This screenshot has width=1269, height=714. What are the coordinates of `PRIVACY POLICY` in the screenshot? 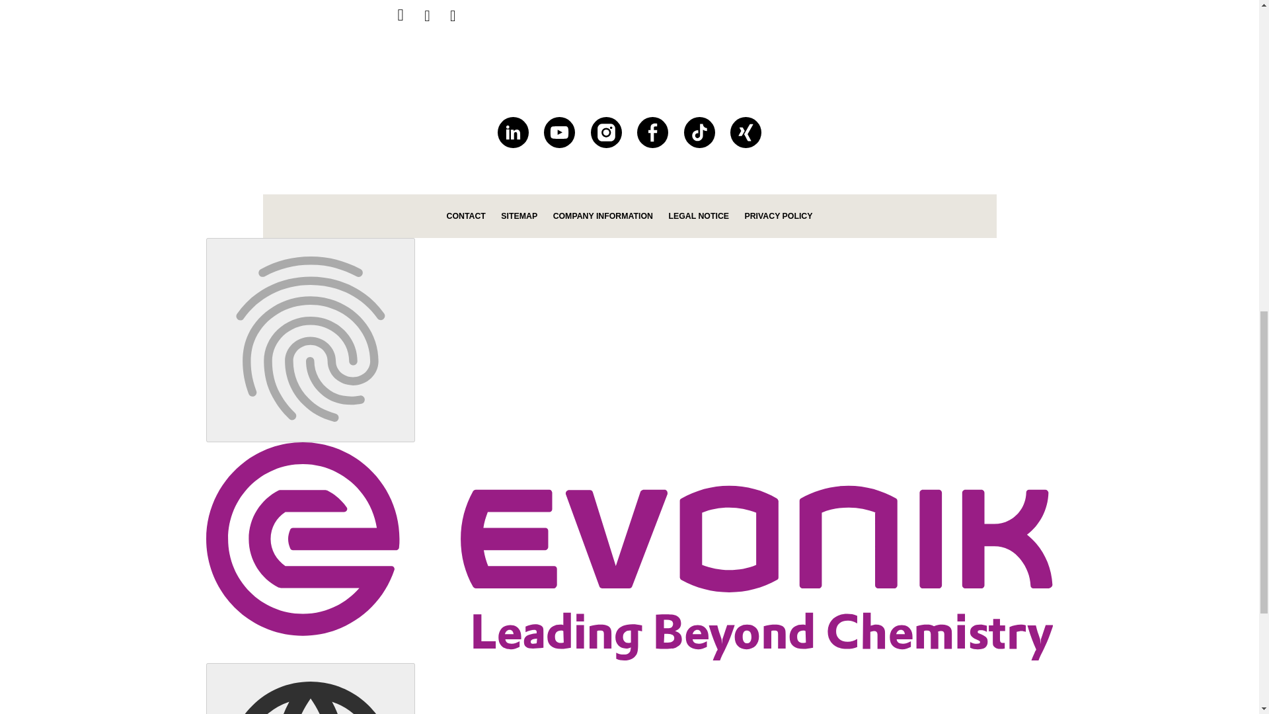 It's located at (777, 216).